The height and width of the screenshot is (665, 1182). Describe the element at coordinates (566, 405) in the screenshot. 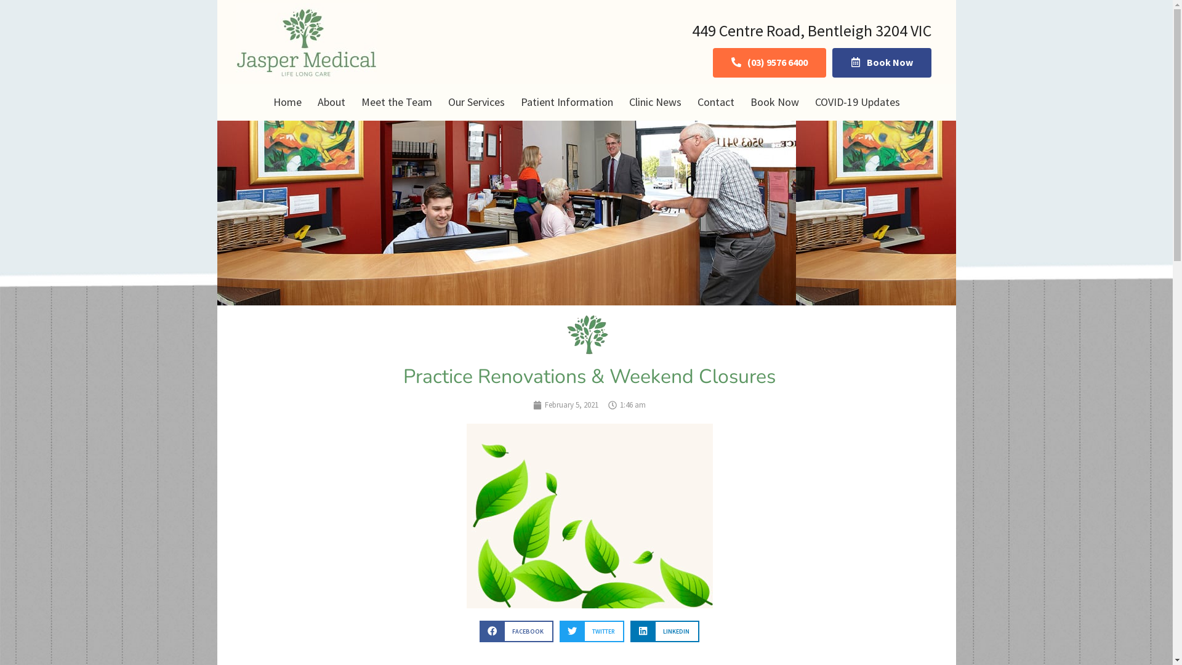

I see `February 5, 2021` at that location.